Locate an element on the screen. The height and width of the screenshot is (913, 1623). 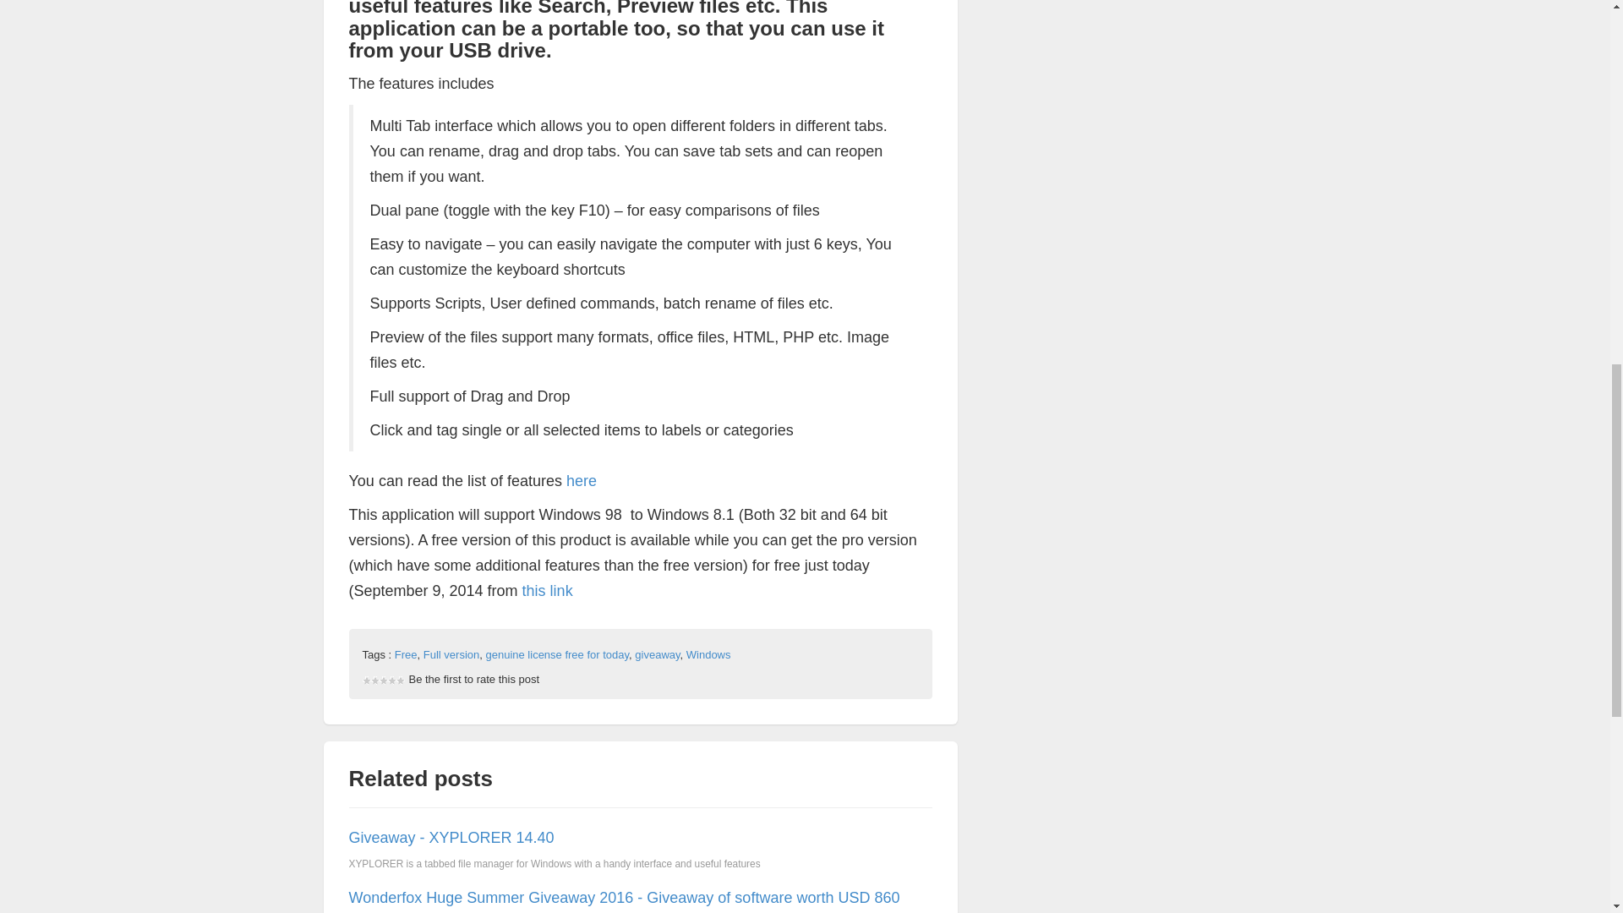
Windows is located at coordinates (708, 654).